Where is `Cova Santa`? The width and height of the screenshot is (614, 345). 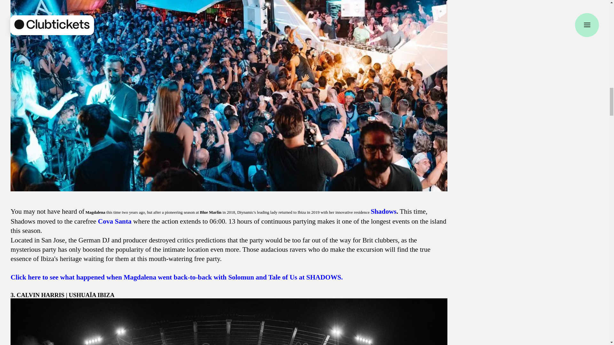
Cova Santa is located at coordinates (114, 221).